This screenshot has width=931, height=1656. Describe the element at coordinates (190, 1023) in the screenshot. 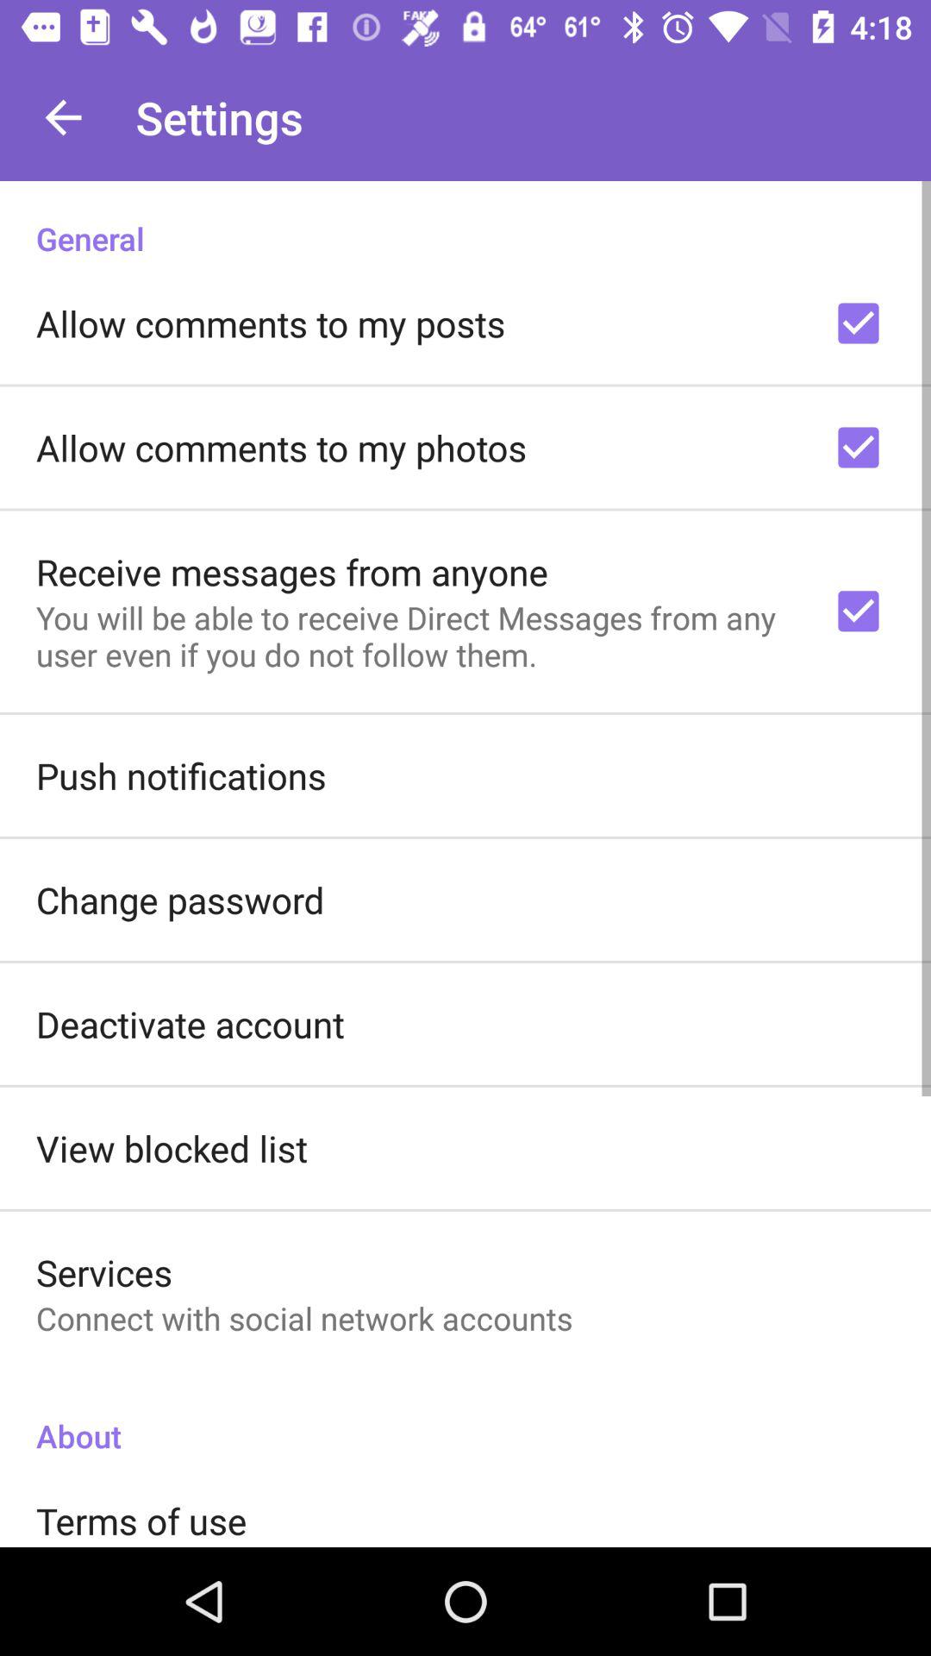

I see `press the item below the change password icon` at that location.